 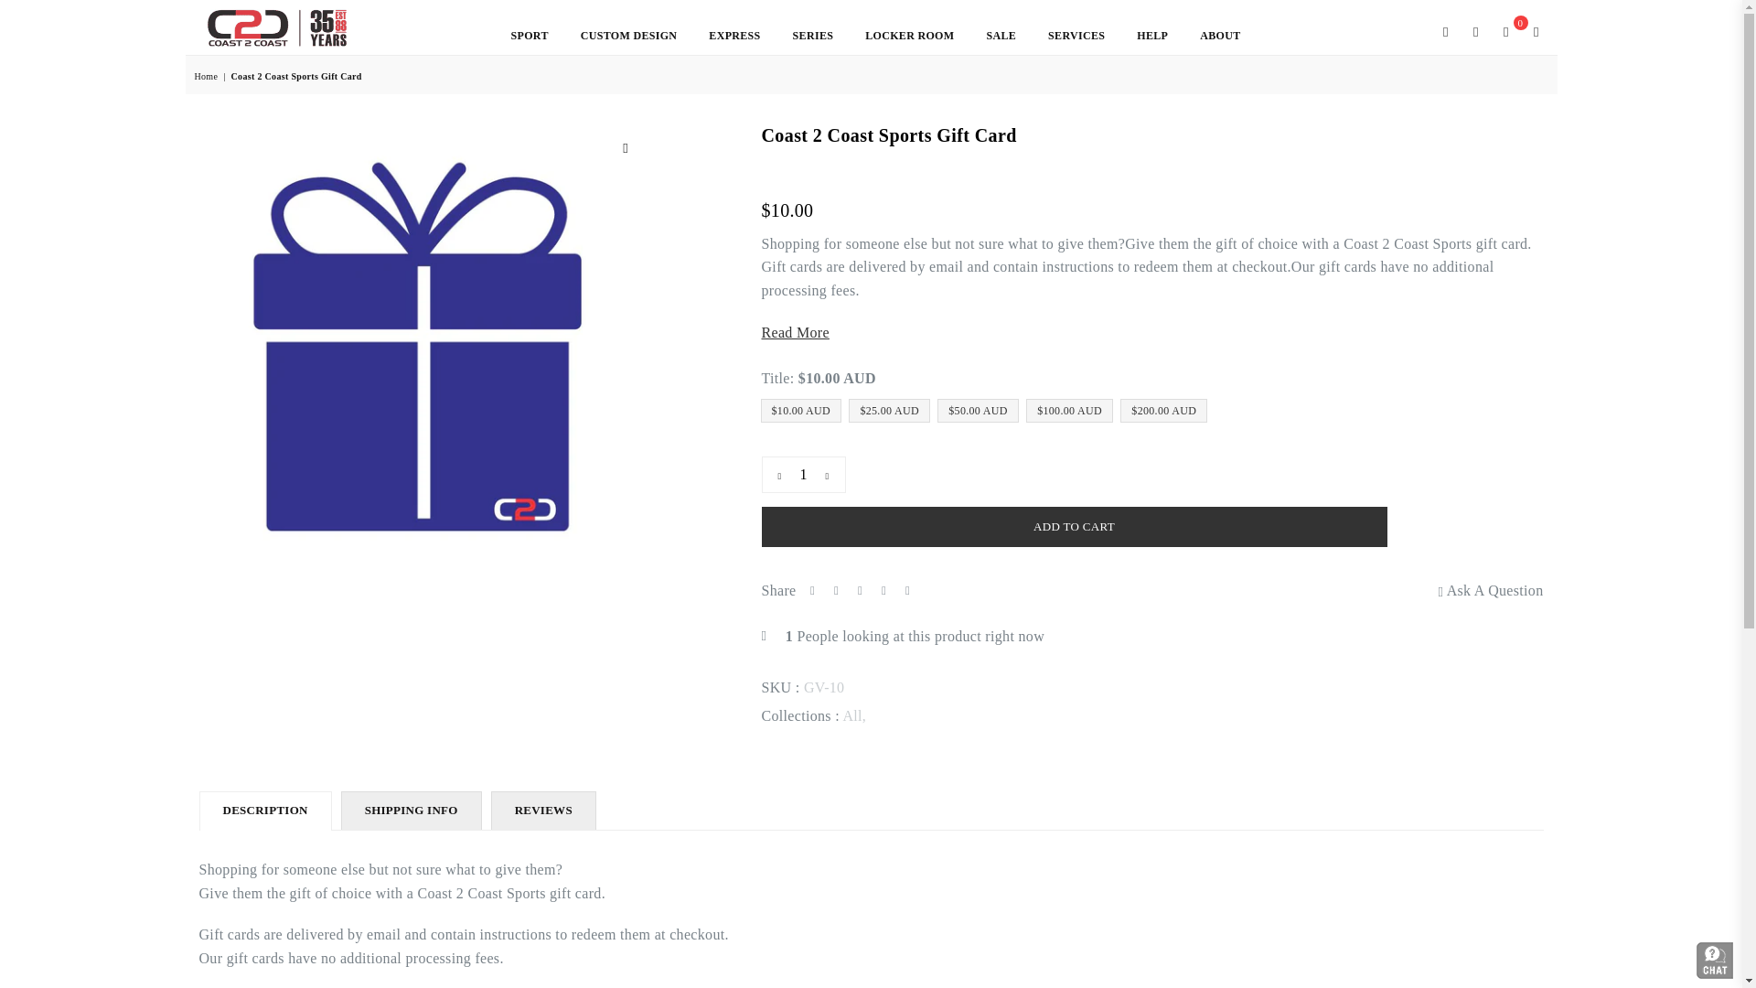 I want to click on Quantity, so click(x=802, y=474).